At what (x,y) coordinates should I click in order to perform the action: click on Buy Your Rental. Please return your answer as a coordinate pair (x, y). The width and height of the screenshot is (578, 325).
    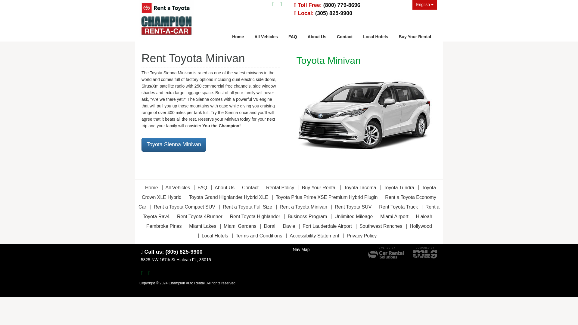
    Looking at the image, I should click on (415, 36).